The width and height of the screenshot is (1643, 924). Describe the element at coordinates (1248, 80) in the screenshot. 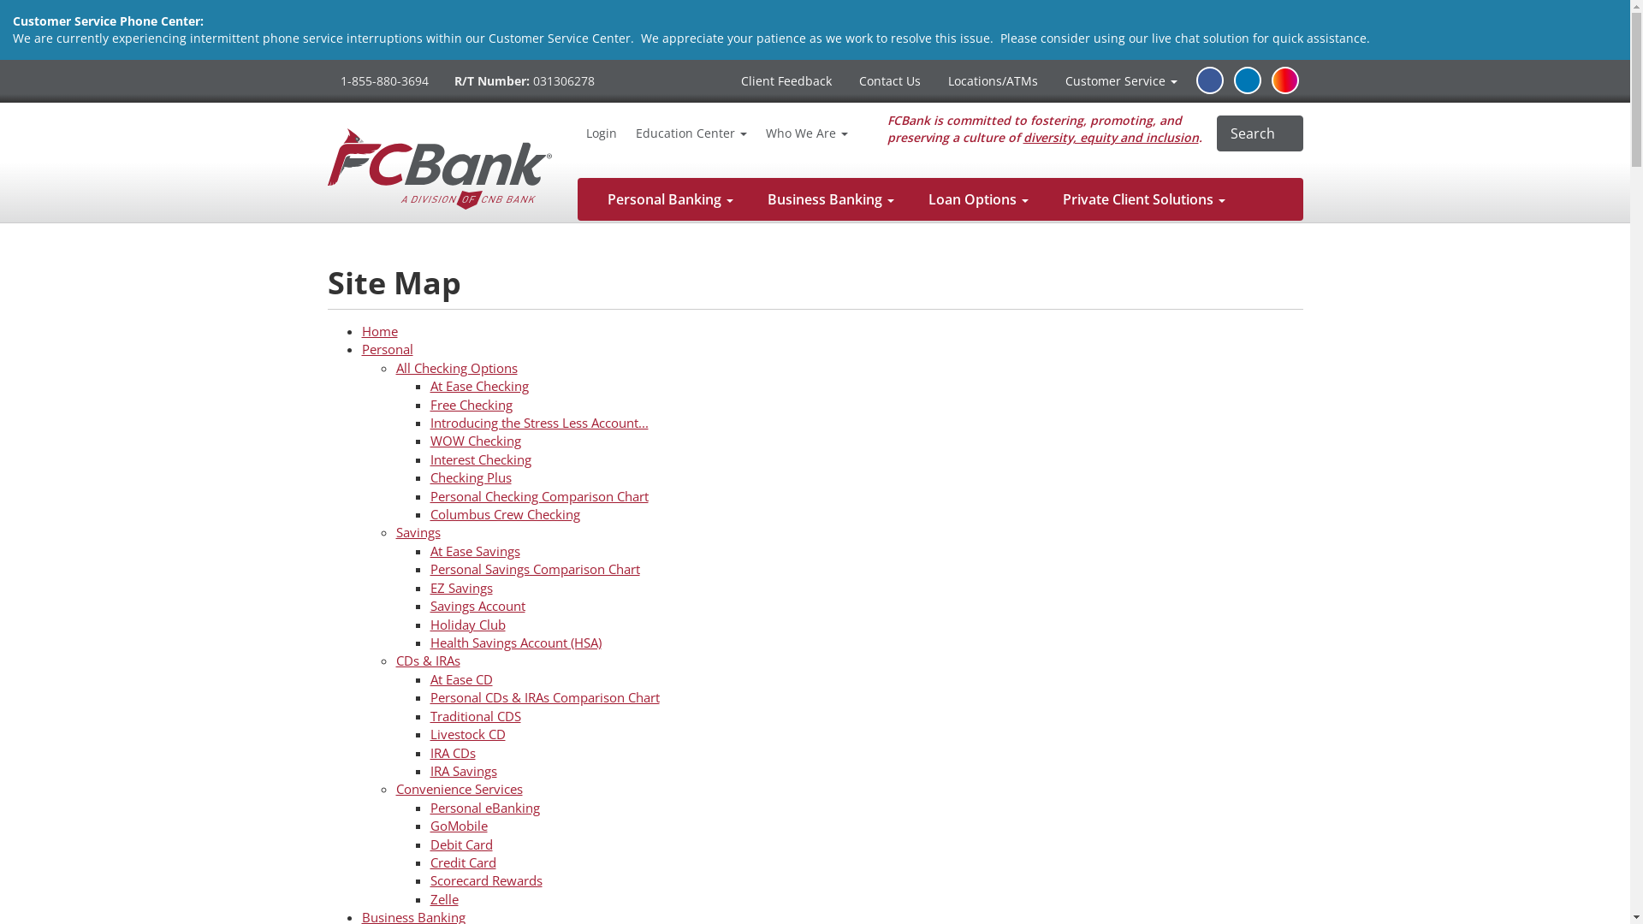

I see `Linked In` at that location.